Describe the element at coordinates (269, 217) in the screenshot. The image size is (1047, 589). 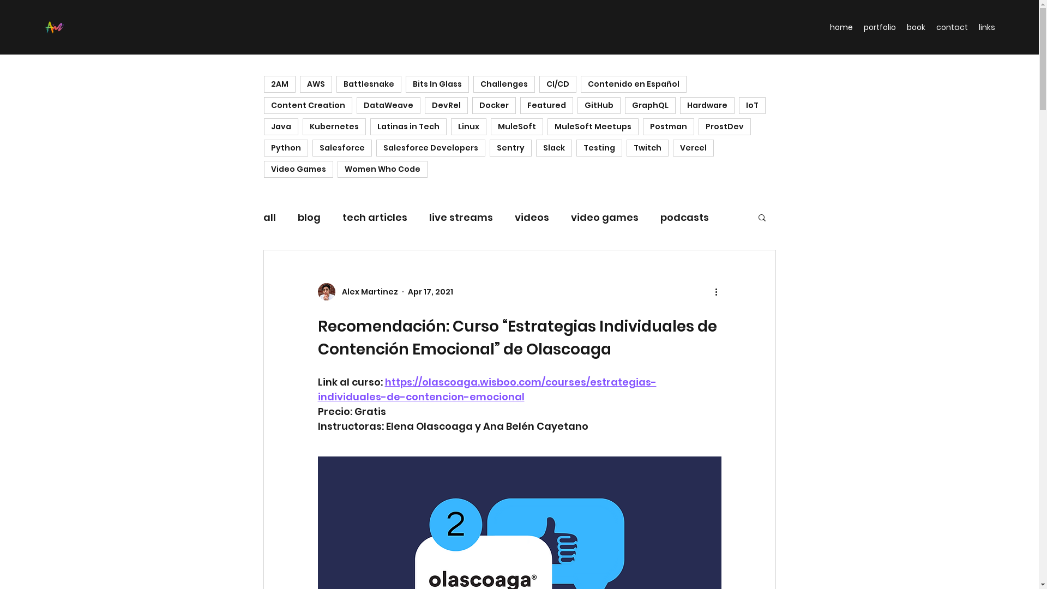
I see `all` at that location.